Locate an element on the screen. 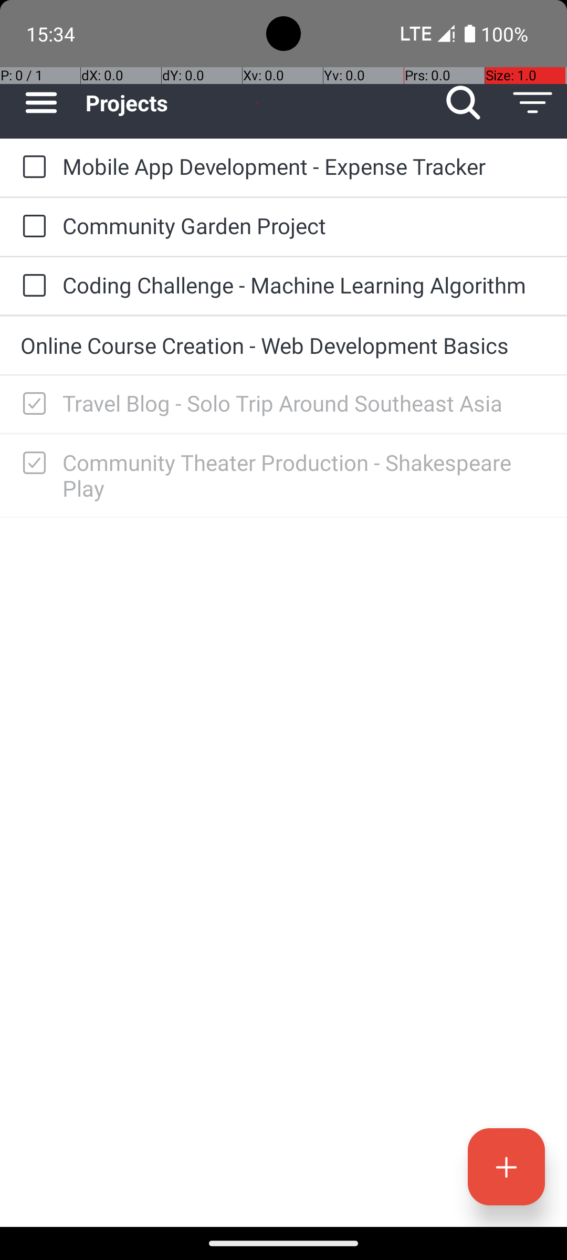 This screenshot has height=1260, width=567. to-do: Coding Challenge - Machine Learning Algorithm is located at coordinates (31, 286).